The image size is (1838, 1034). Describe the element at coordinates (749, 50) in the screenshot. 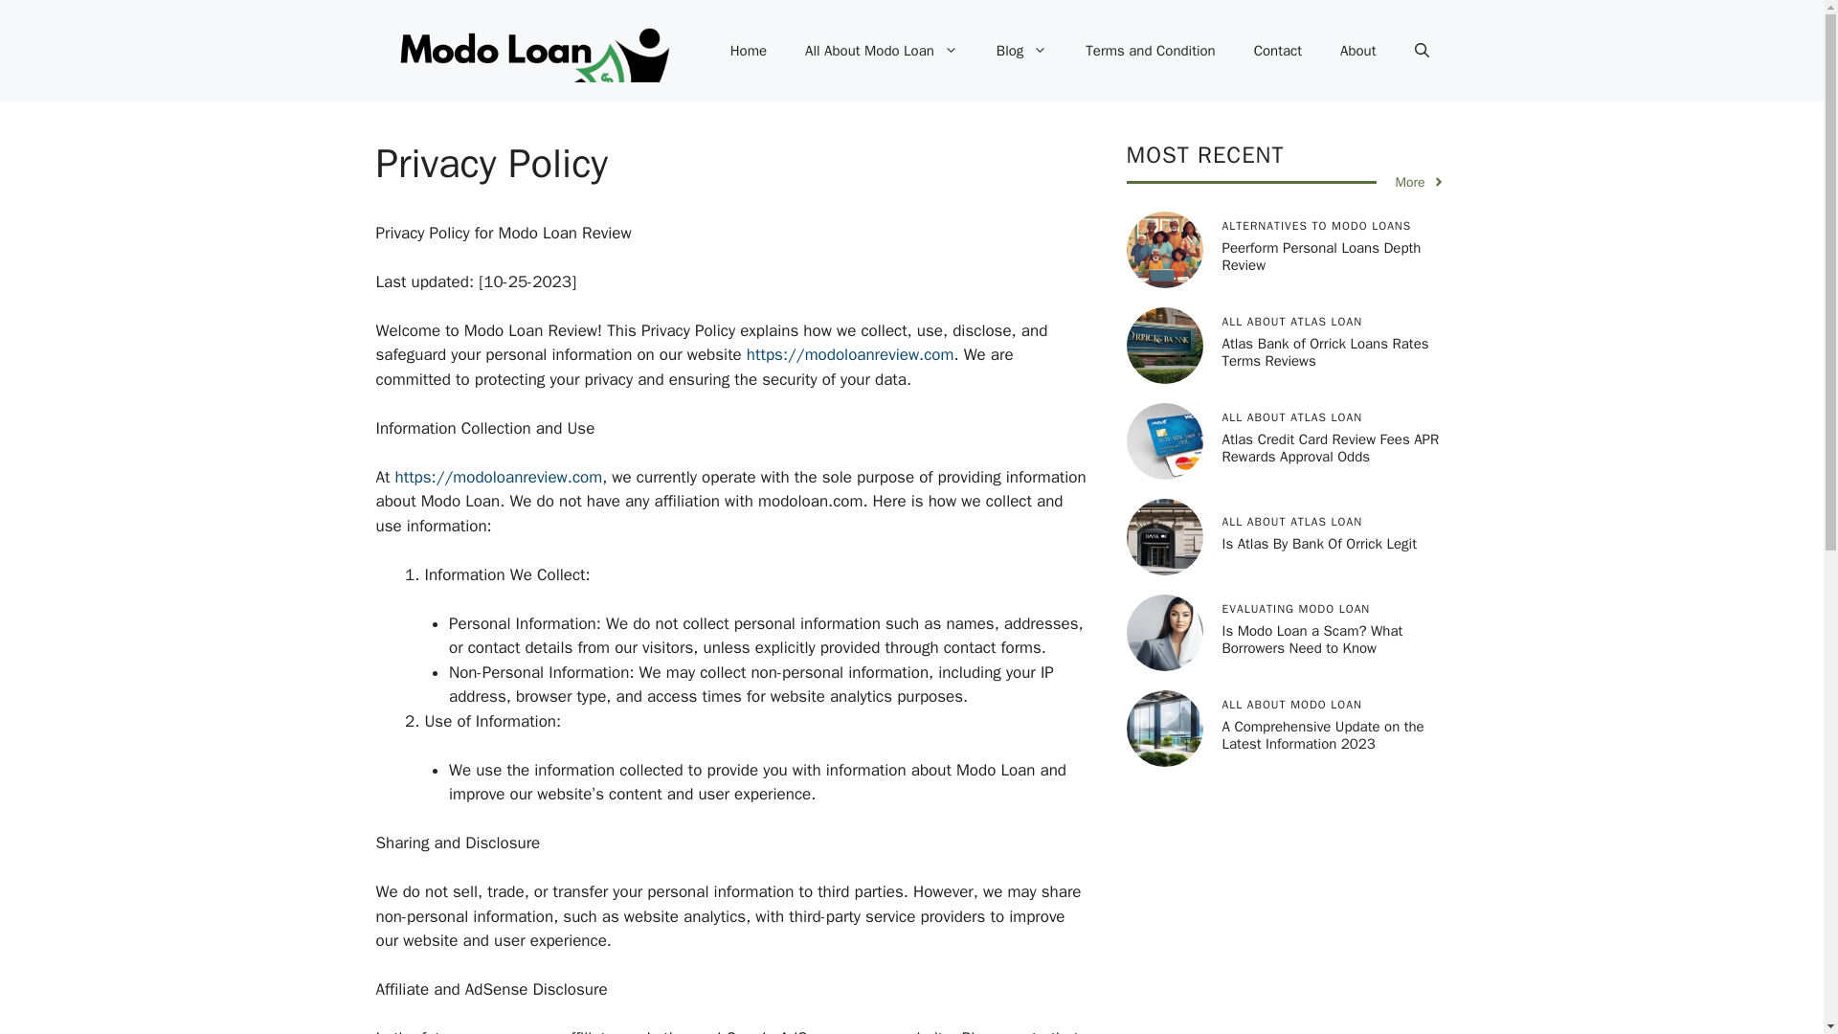

I see `Home` at that location.